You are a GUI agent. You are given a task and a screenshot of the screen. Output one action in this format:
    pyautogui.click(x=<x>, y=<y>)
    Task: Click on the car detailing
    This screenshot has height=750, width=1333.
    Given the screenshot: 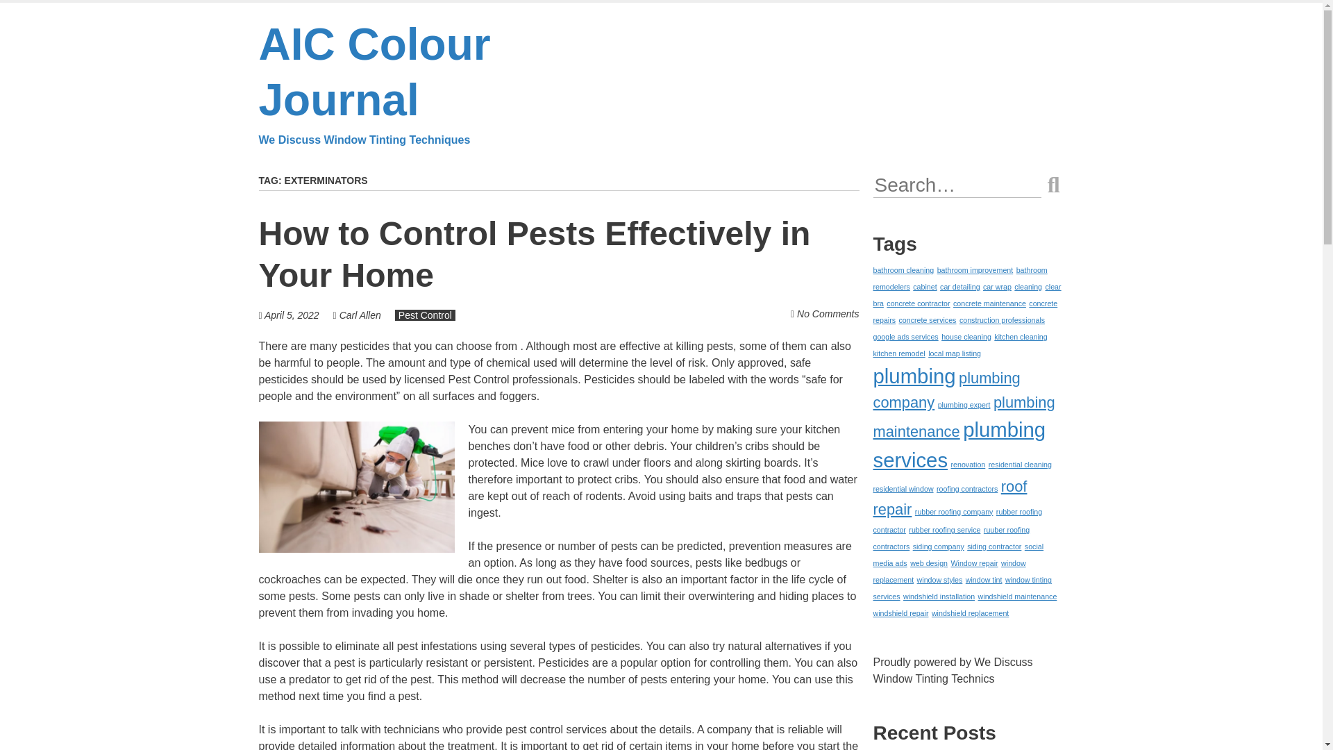 What is the action you would take?
    pyautogui.click(x=959, y=287)
    